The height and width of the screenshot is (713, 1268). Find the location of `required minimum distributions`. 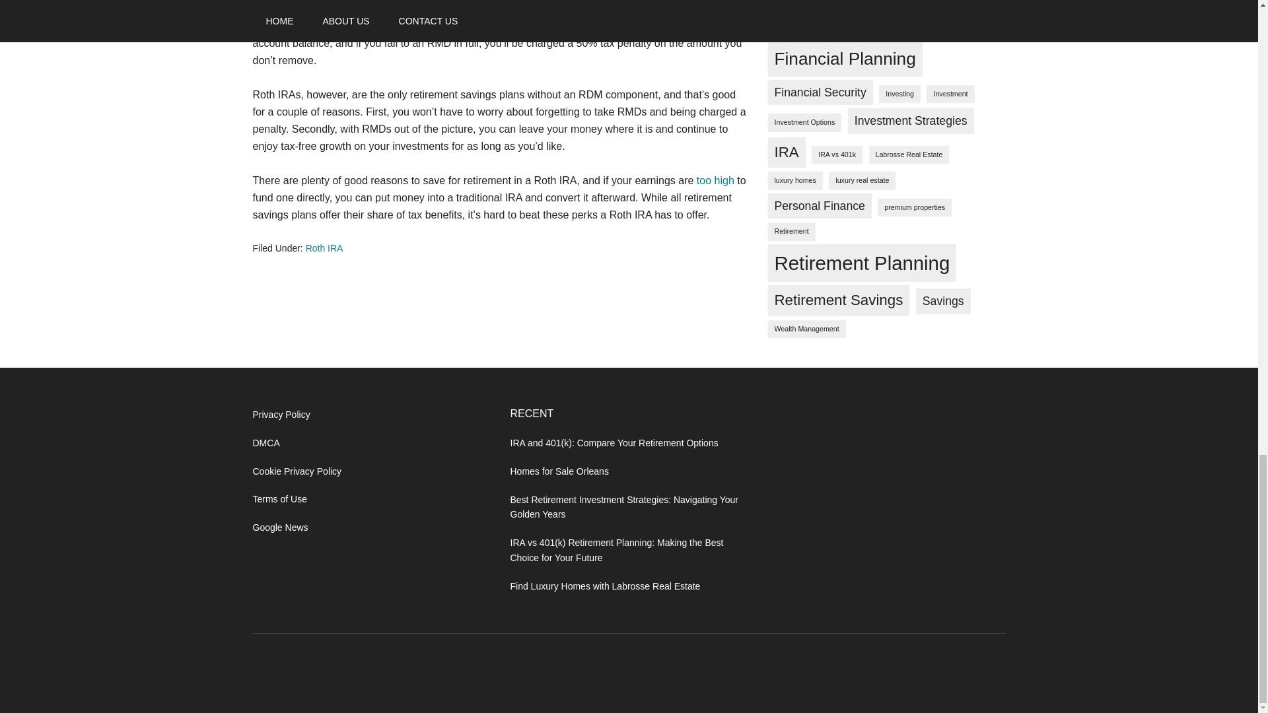

required minimum distributions is located at coordinates (552, 9).